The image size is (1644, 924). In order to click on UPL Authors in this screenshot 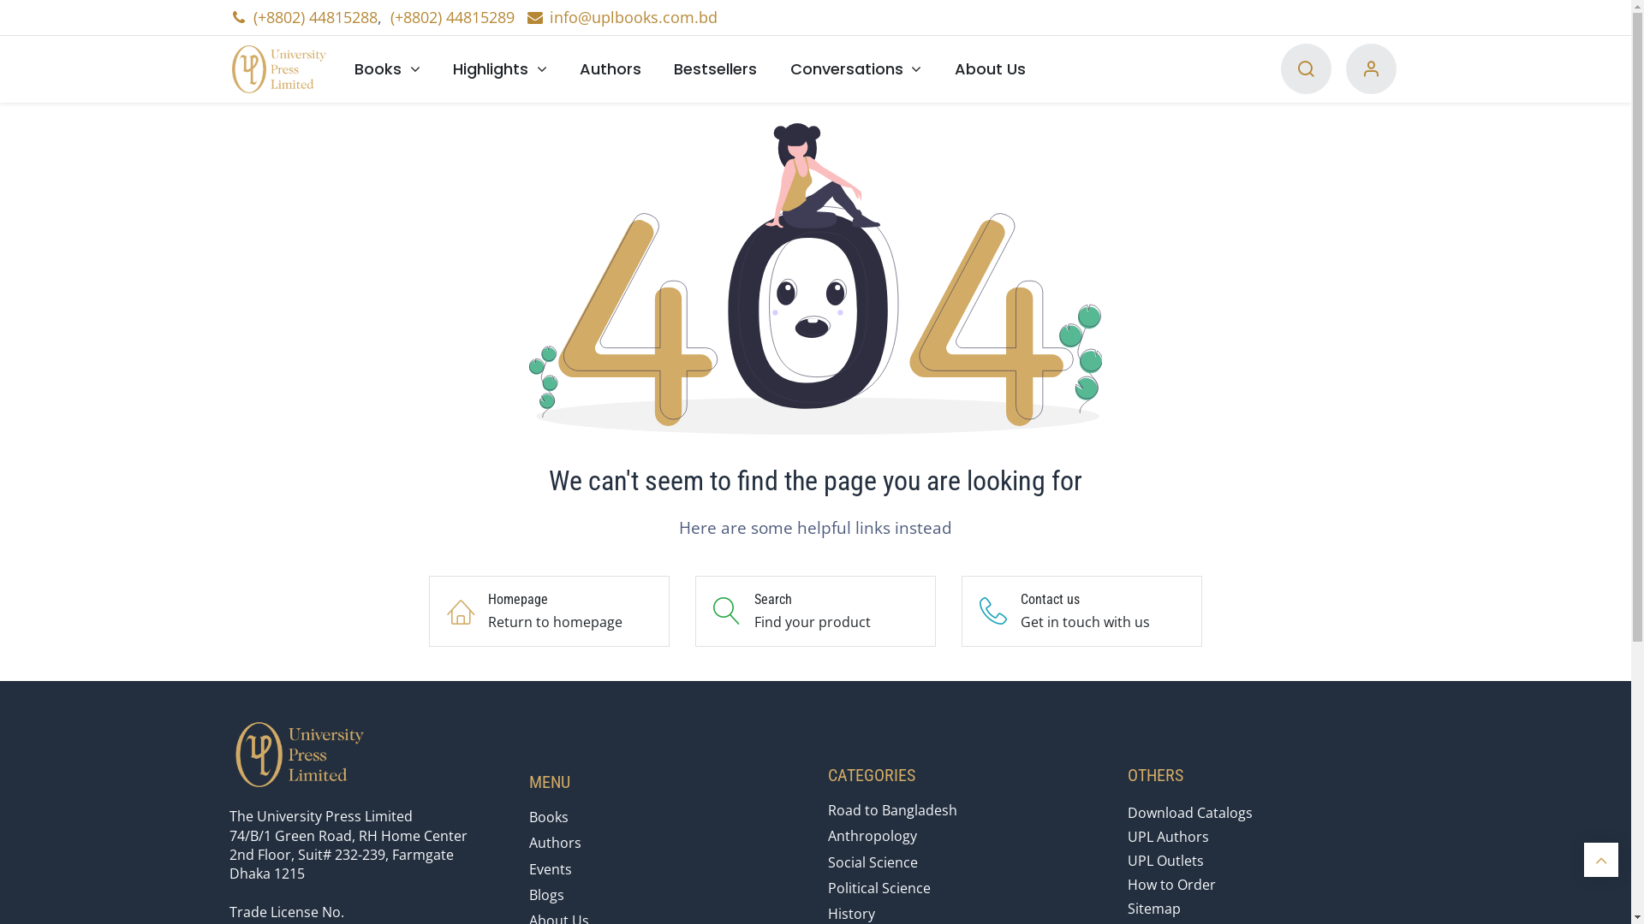, I will do `click(1168, 837)`.